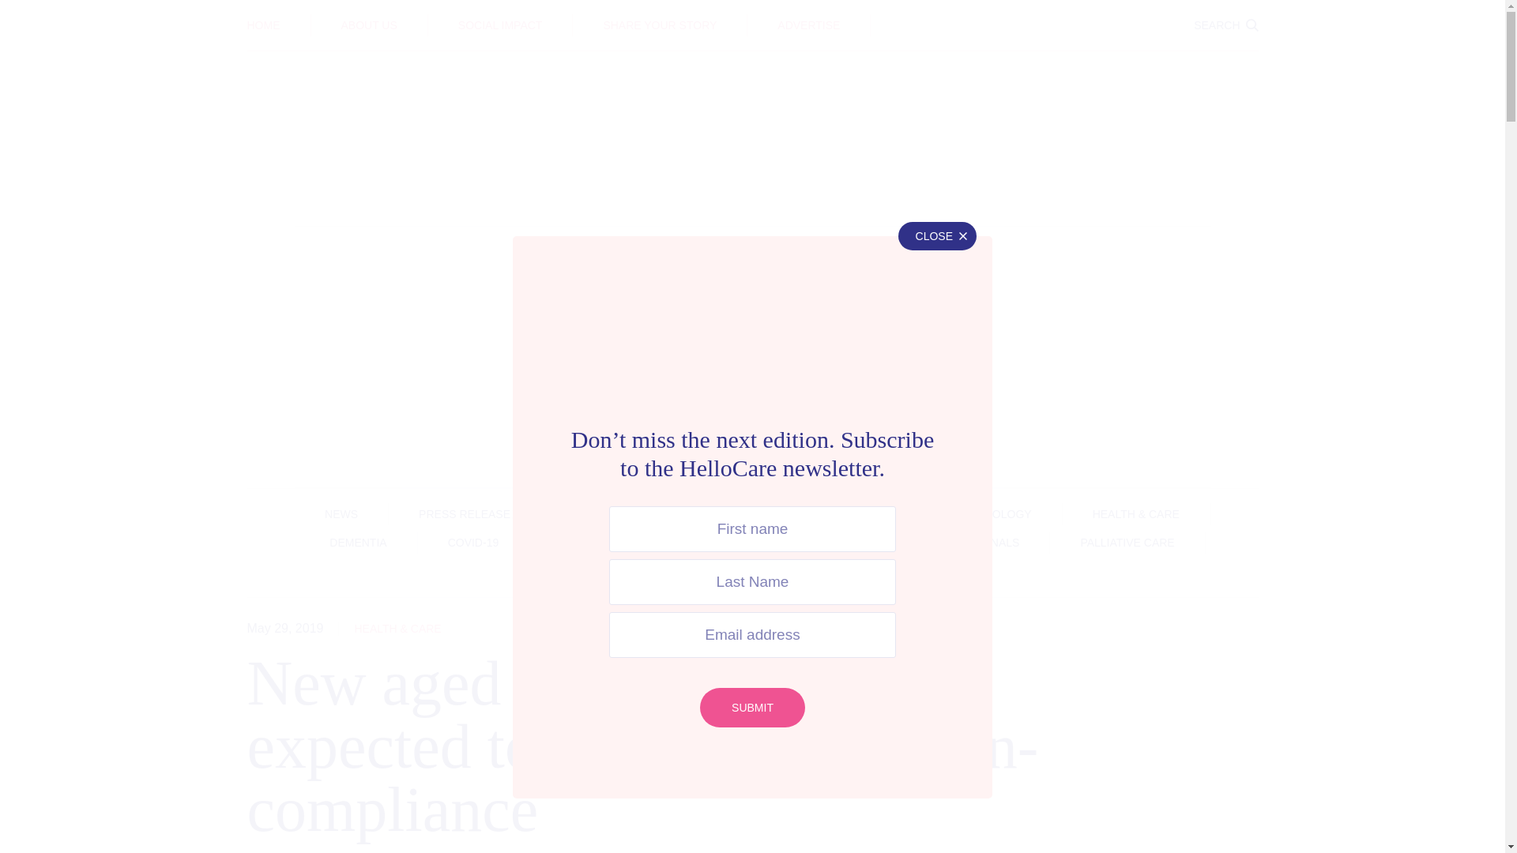 The image size is (1517, 853). What do you see at coordinates (1225, 24) in the screenshot?
I see `SEARCH` at bounding box center [1225, 24].